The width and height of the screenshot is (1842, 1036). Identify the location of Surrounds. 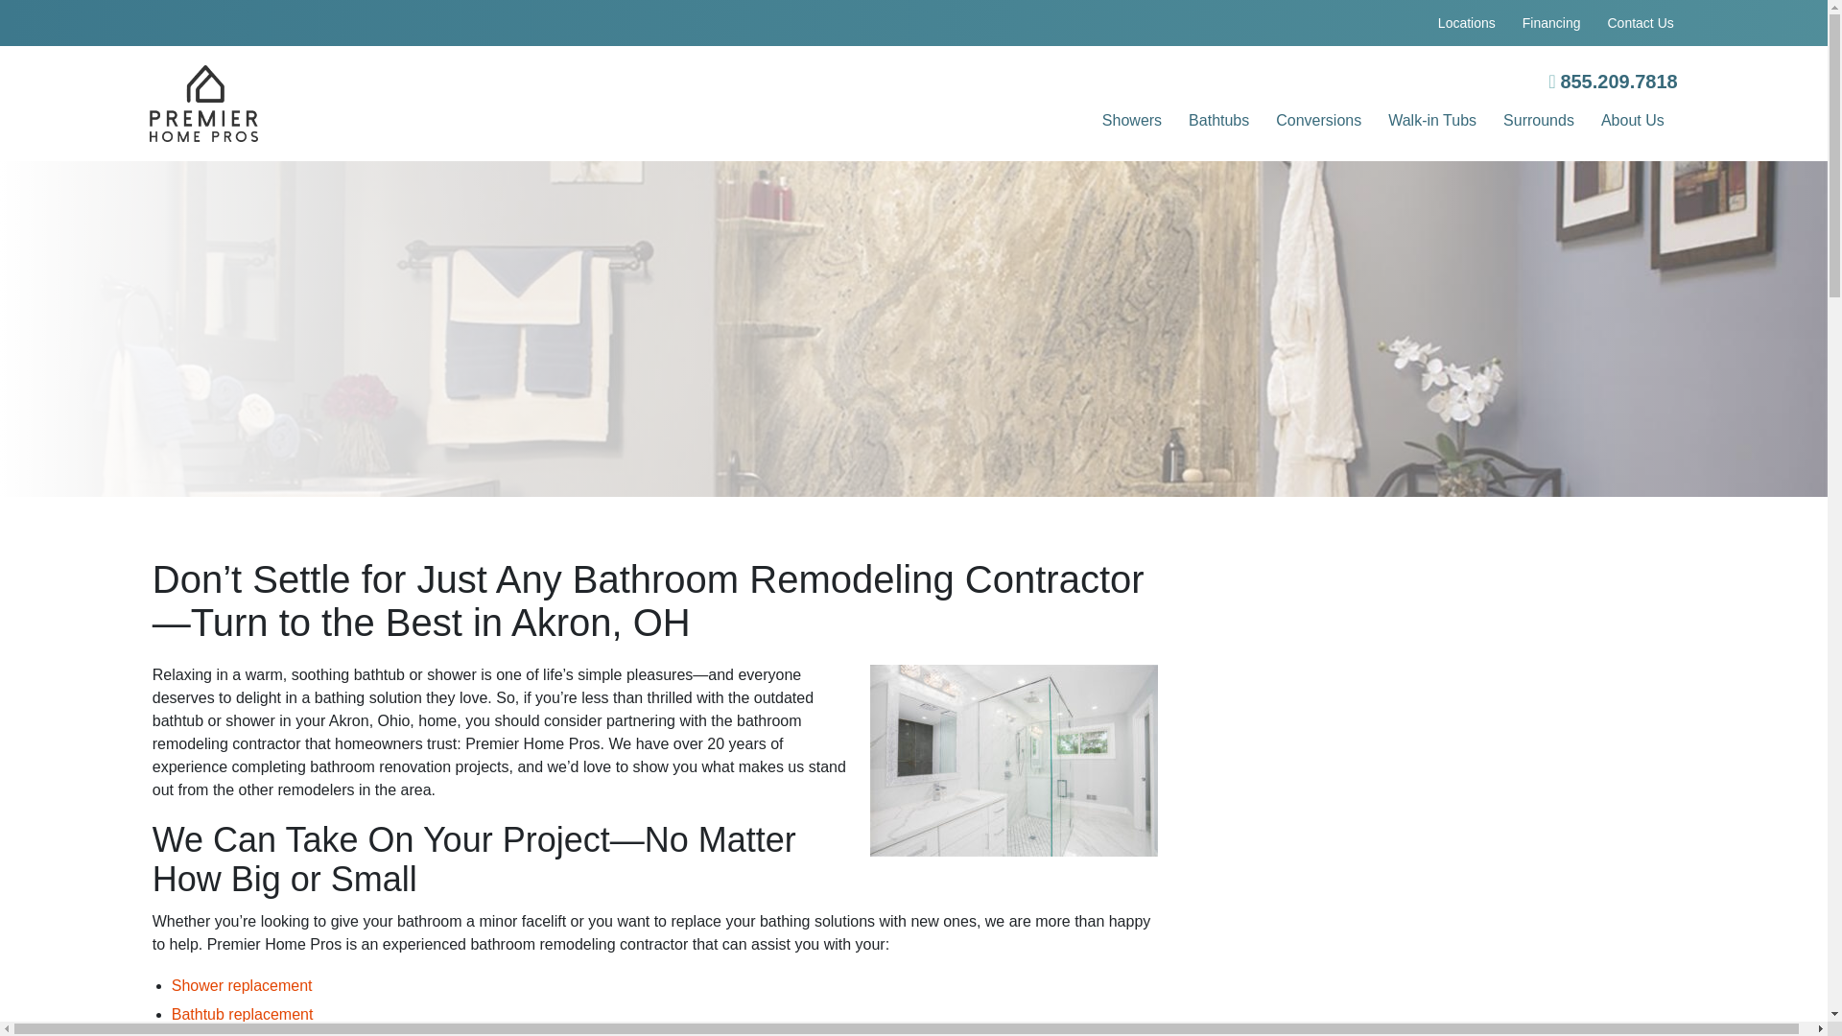
(1539, 123).